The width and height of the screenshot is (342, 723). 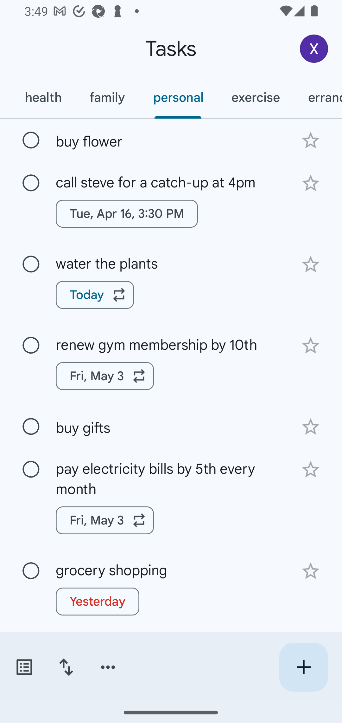 What do you see at coordinates (108, 667) in the screenshot?
I see `More options` at bounding box center [108, 667].